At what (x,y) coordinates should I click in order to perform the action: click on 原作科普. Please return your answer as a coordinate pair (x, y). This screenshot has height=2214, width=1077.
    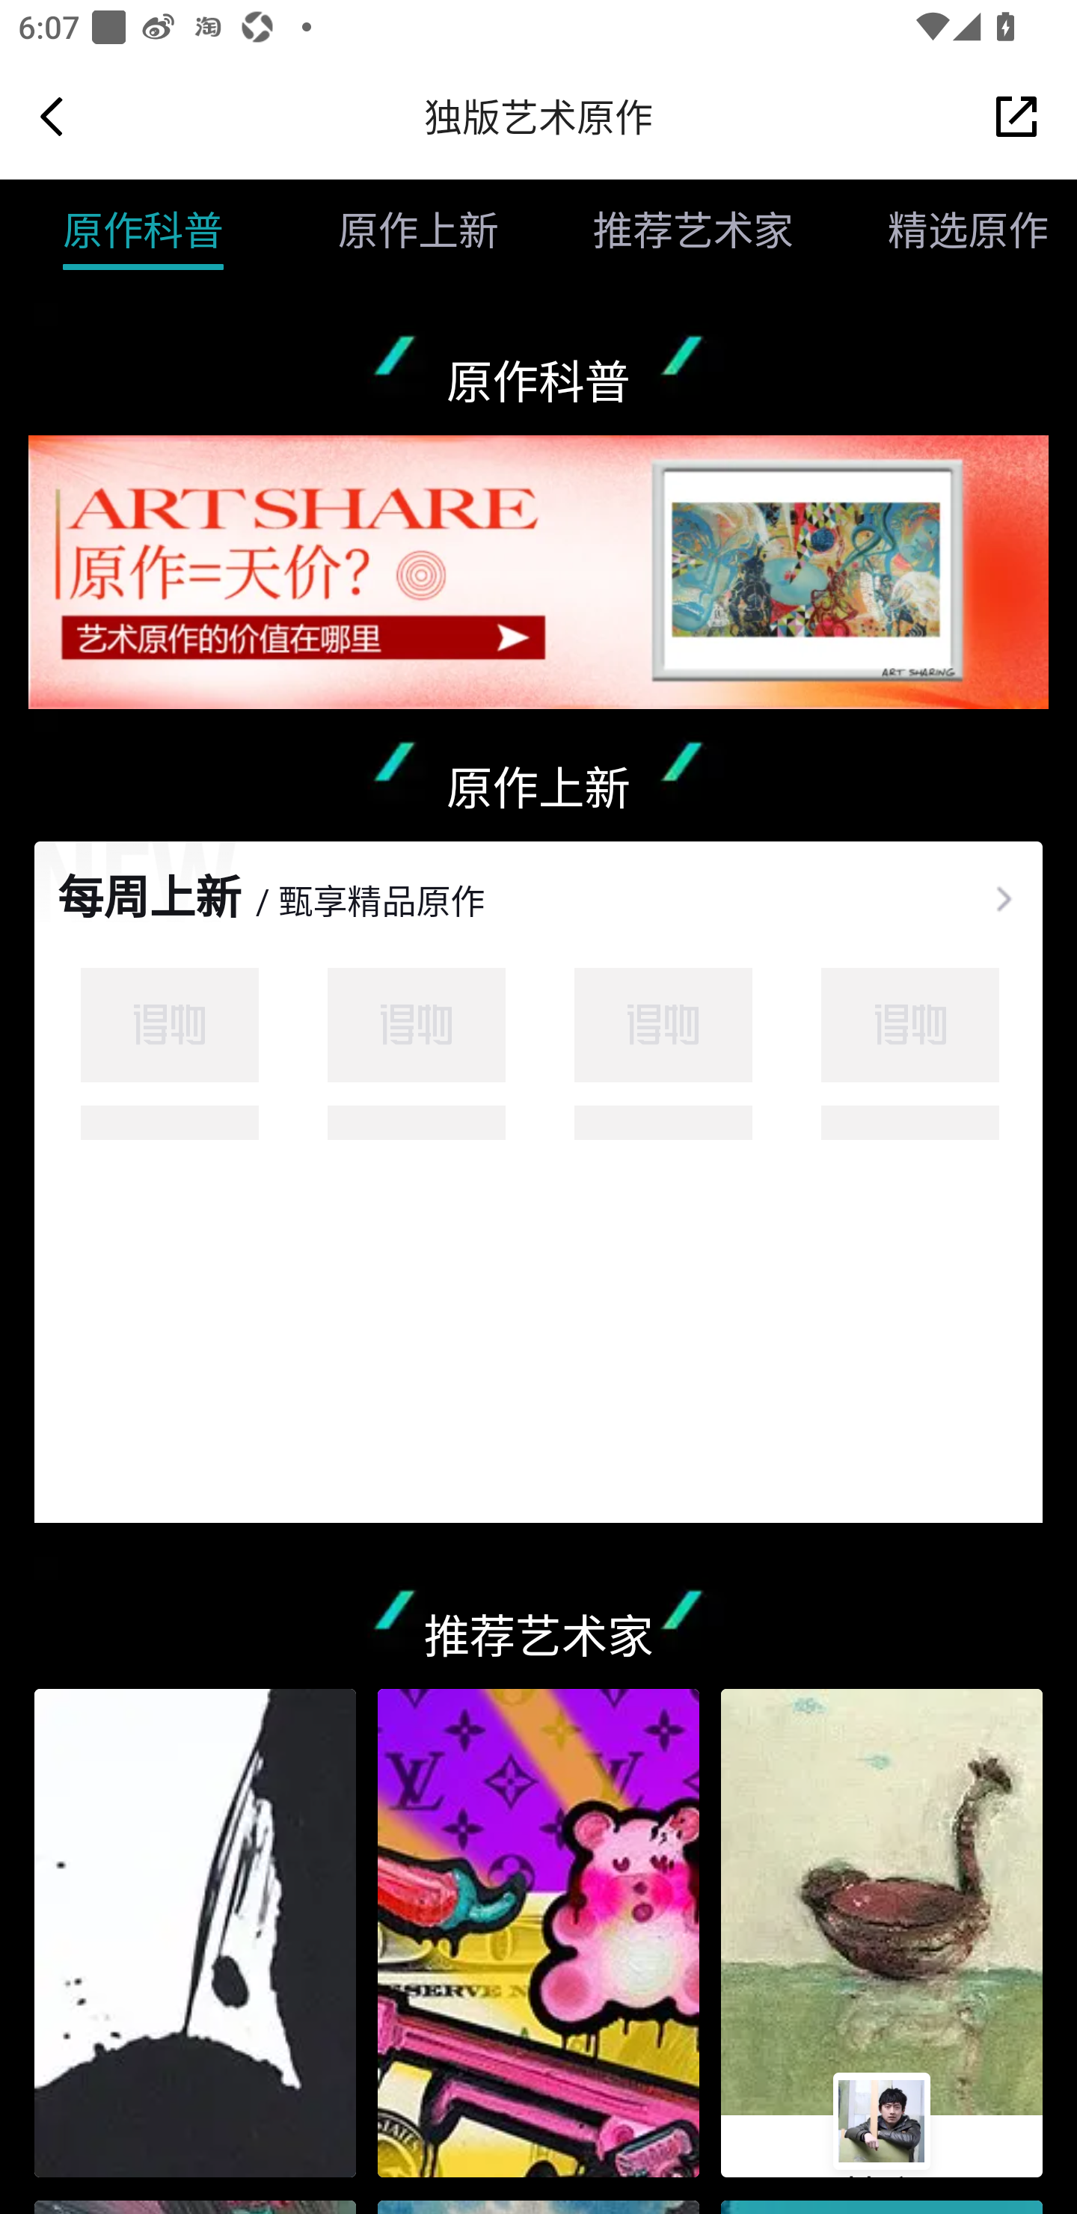
    Looking at the image, I should click on (143, 230).